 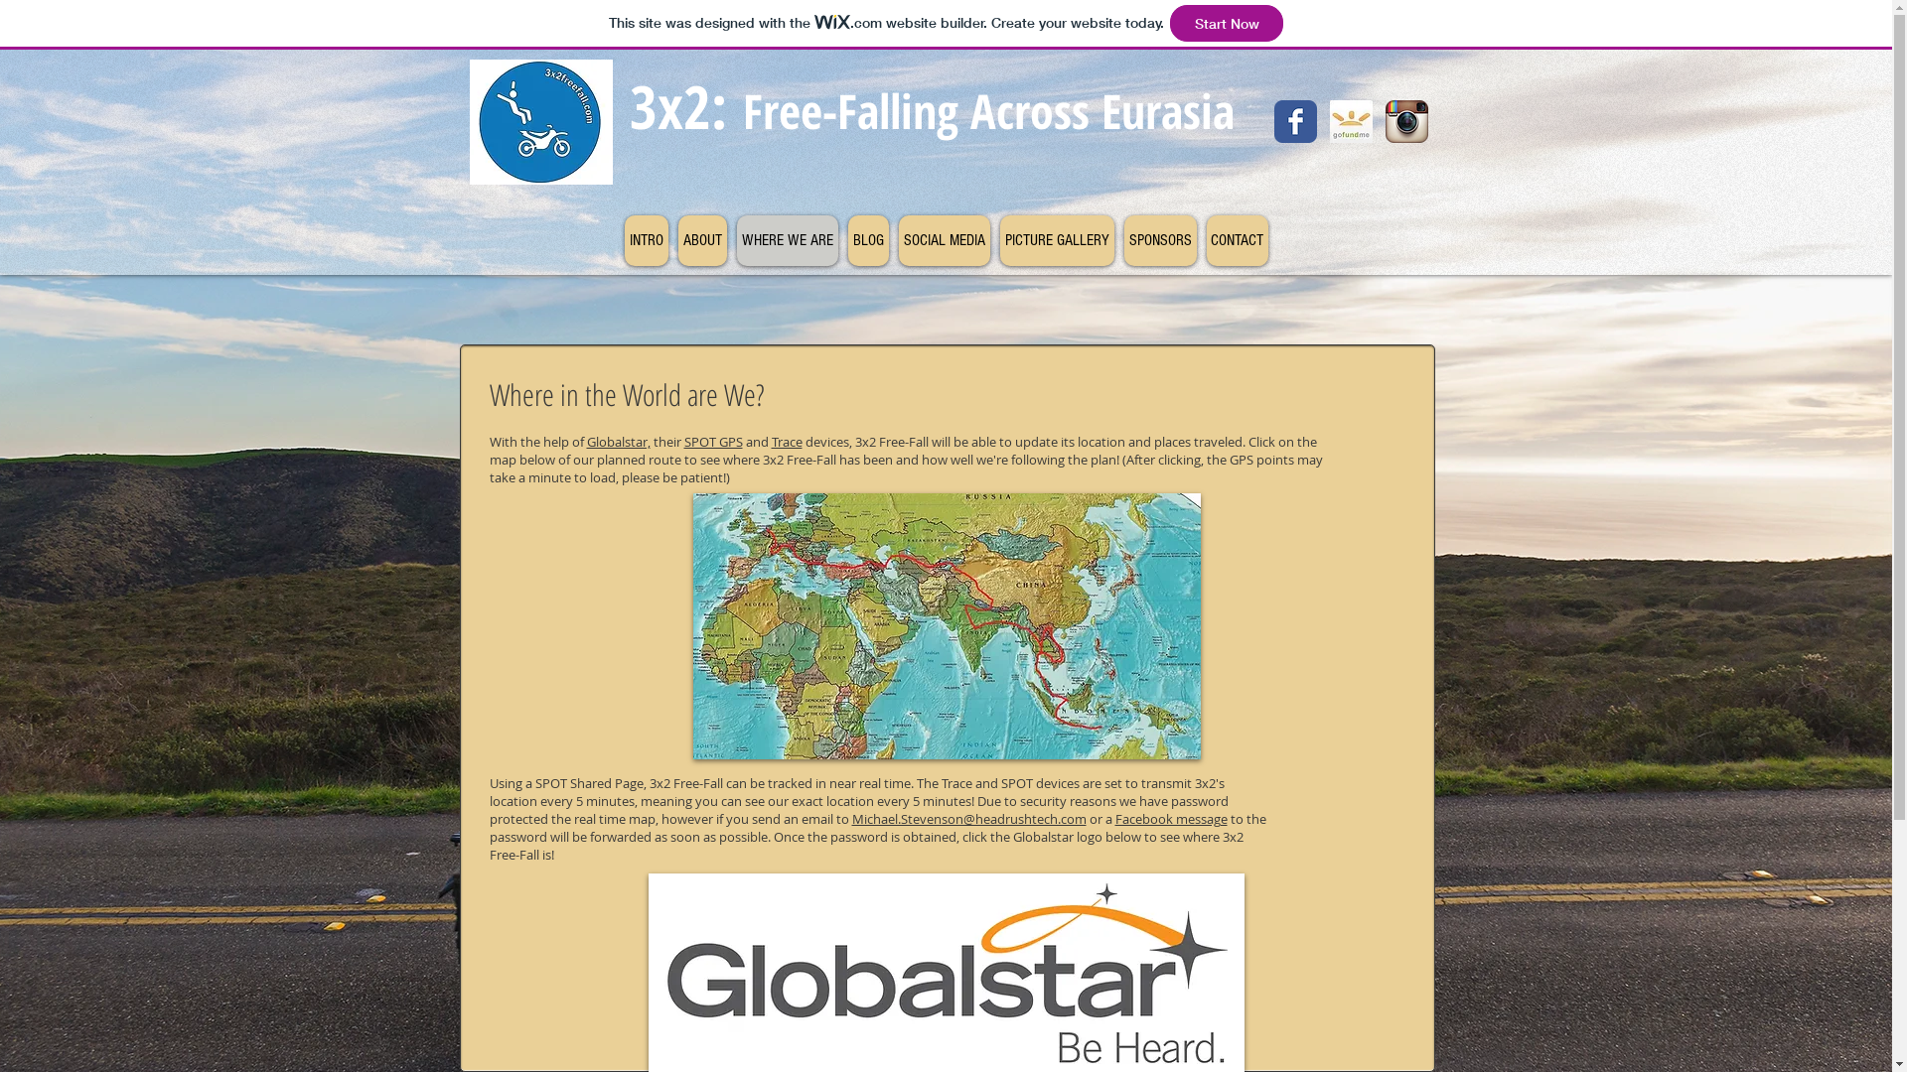 What do you see at coordinates (646, 240) in the screenshot?
I see `INTRO` at bounding box center [646, 240].